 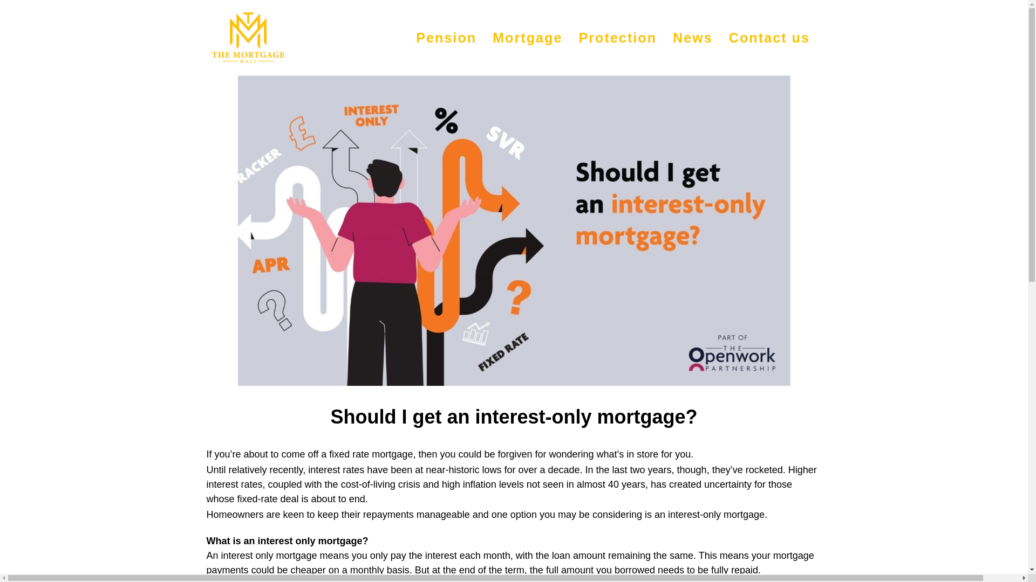 I want to click on Pension, so click(x=446, y=38).